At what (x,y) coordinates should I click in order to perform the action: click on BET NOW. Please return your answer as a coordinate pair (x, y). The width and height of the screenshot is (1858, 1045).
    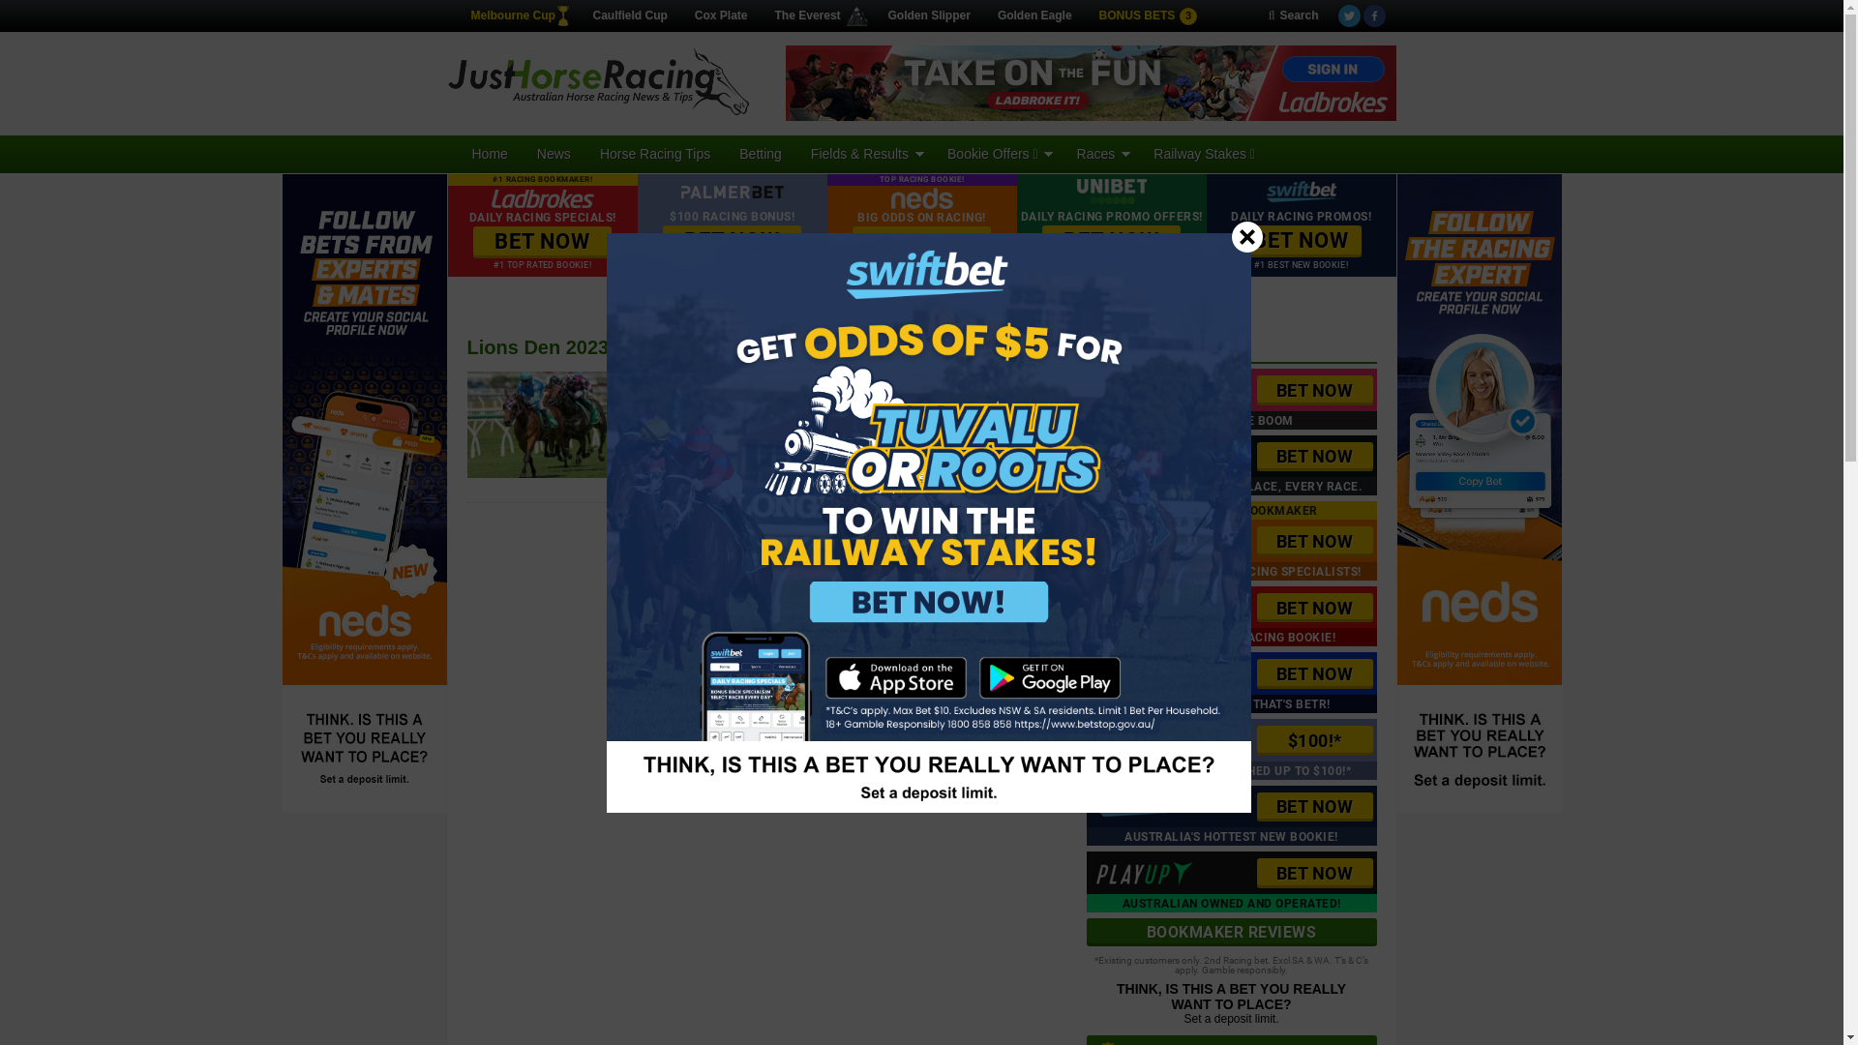
    Looking at the image, I should click on (1111, 242).